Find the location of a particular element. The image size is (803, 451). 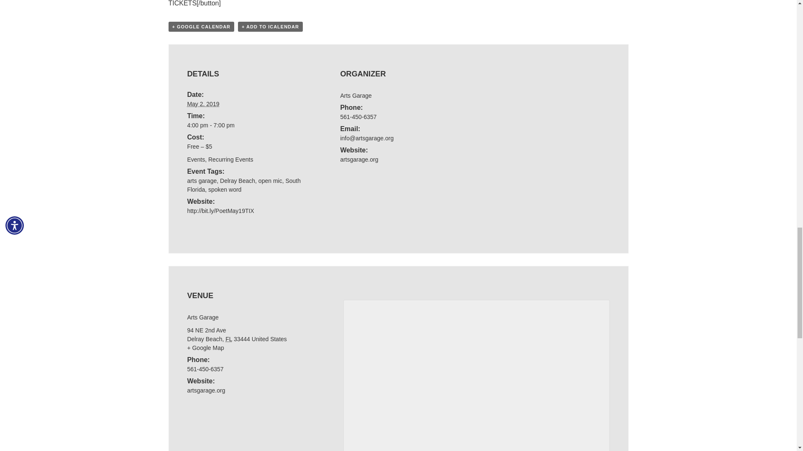

2019-05-02 is located at coordinates (203, 104).